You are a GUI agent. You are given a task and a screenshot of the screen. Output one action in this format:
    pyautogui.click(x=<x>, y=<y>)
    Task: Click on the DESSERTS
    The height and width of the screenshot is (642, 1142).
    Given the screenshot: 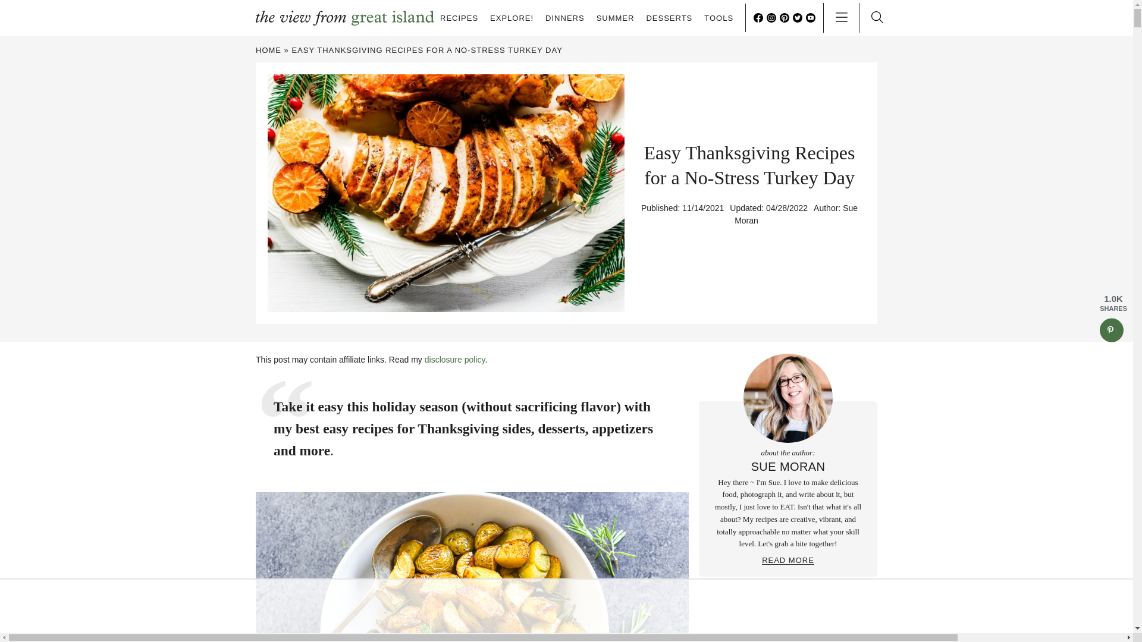 What is the action you would take?
    pyautogui.click(x=669, y=18)
    